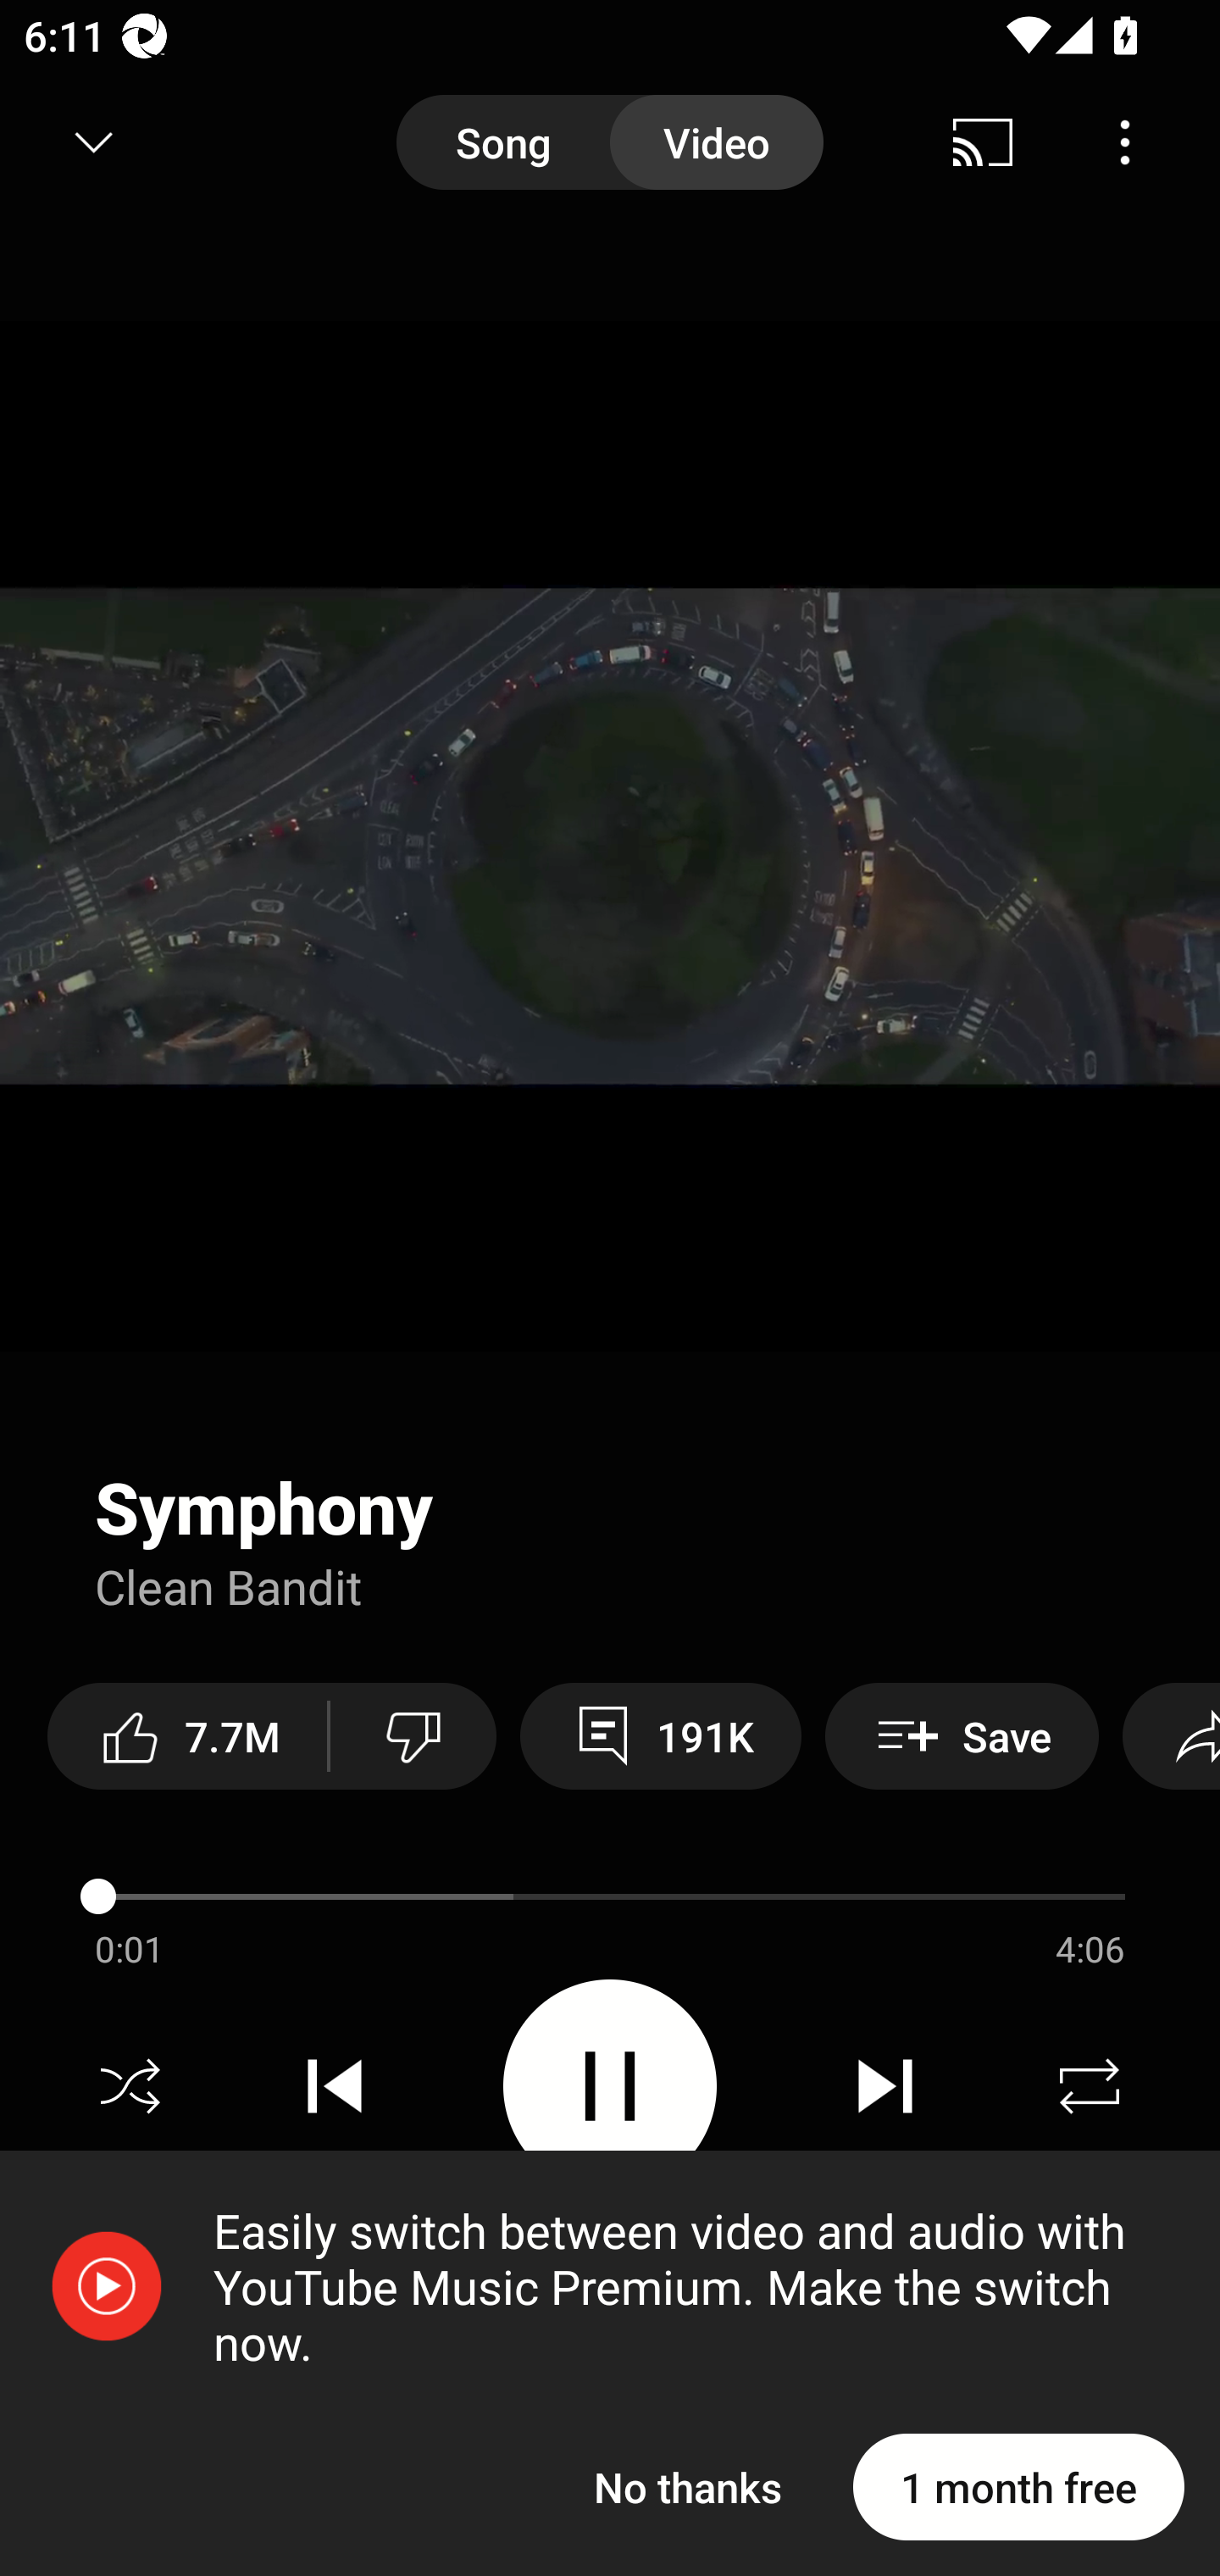 This screenshot has width=1220, height=2576. I want to click on Pause video, so click(610, 2085).